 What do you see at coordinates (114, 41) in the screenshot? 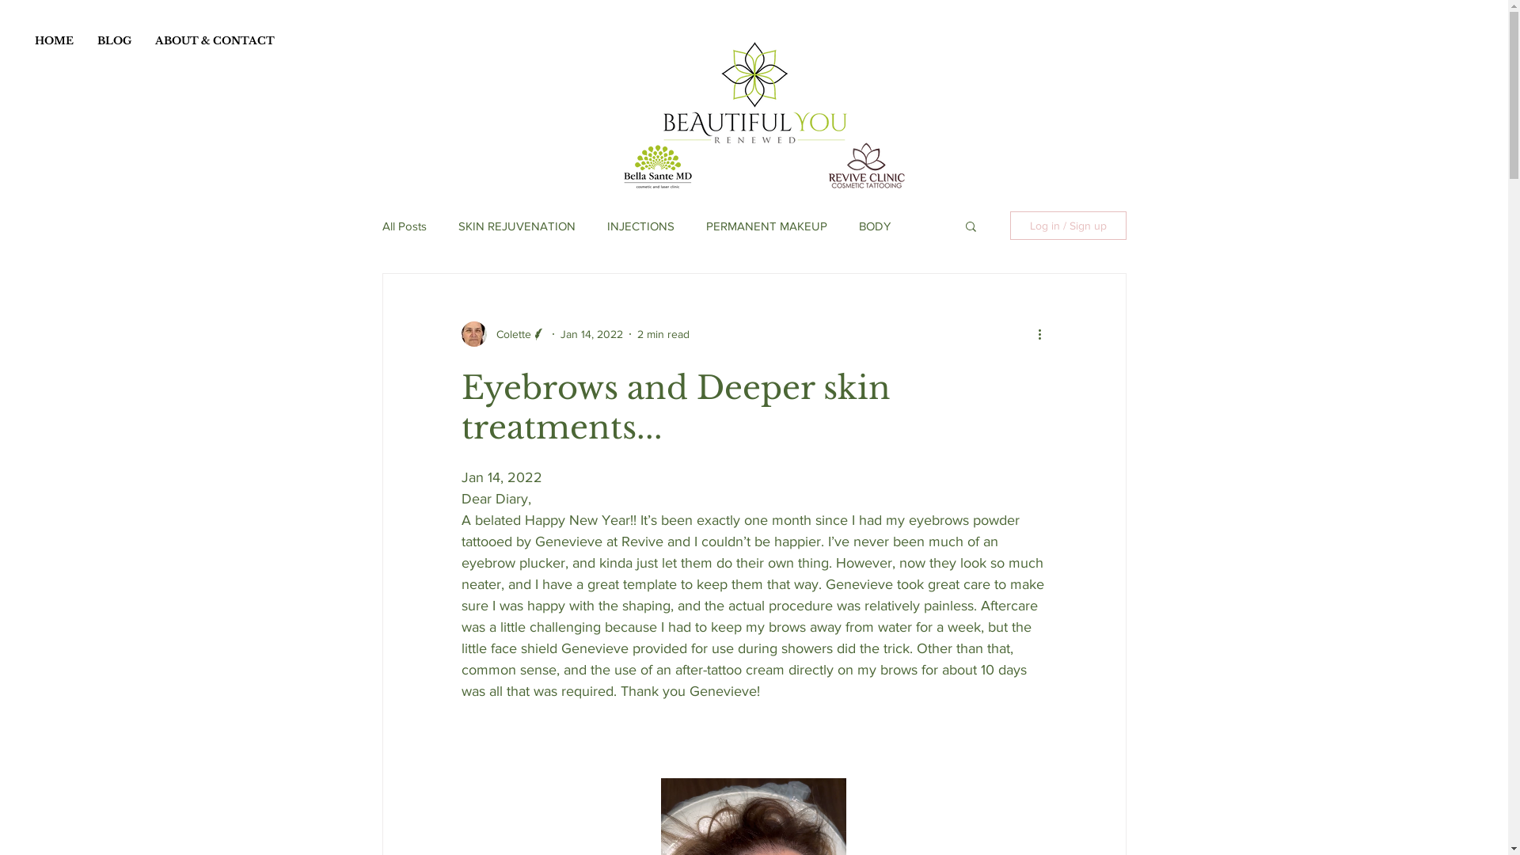
I see `BLOG` at bounding box center [114, 41].